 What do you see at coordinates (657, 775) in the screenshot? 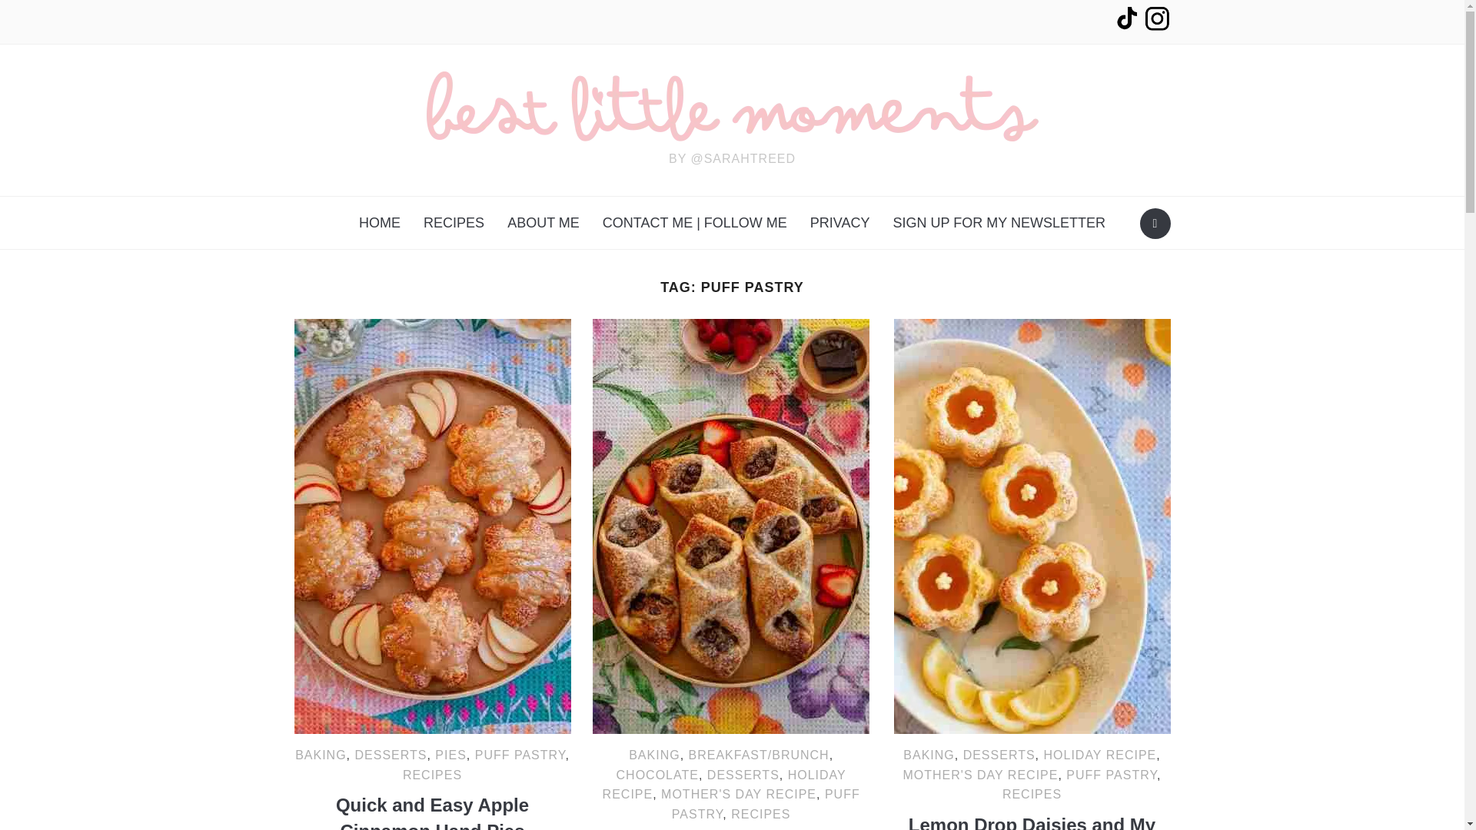
I see `CHOCOLATE` at bounding box center [657, 775].